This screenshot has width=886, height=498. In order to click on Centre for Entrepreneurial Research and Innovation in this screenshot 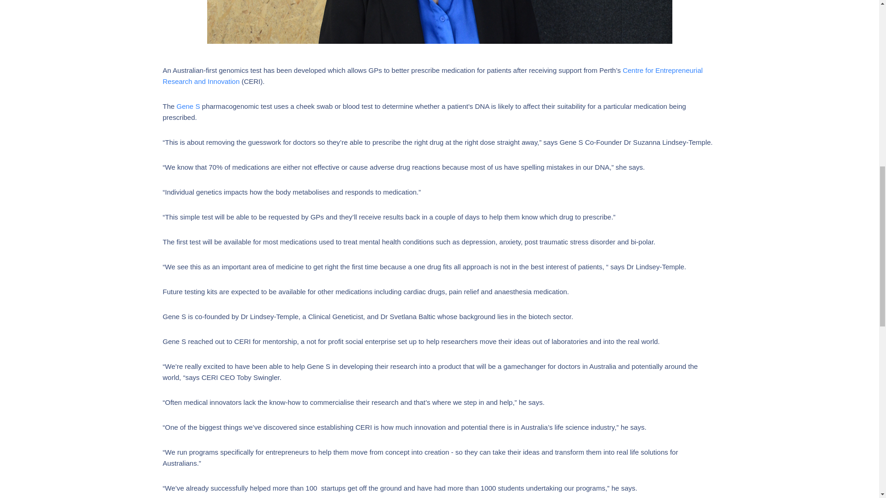, I will do `click(432, 76)`.